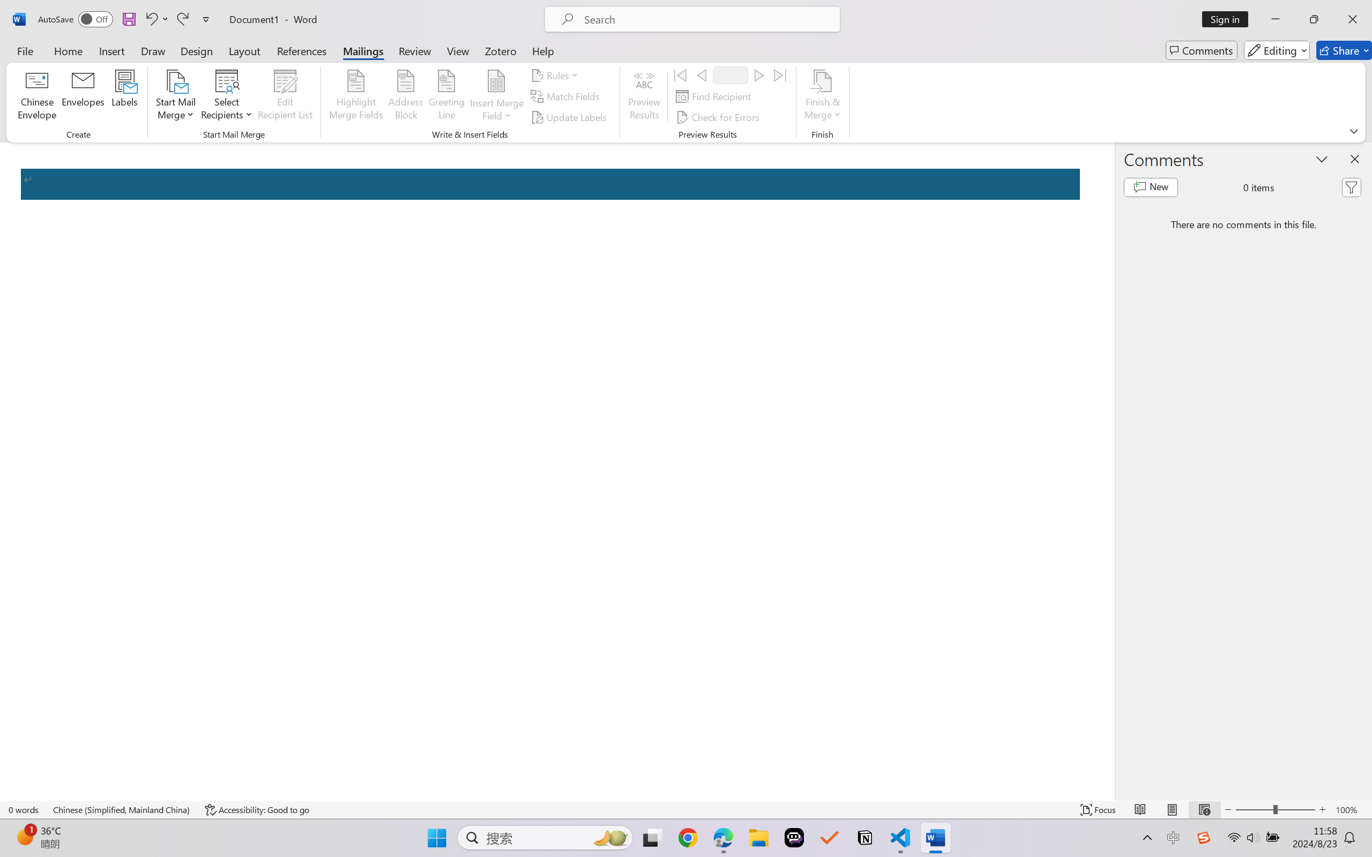 The image size is (1372, 857). I want to click on Sign in - Google Accounts, so click(1062, 12).